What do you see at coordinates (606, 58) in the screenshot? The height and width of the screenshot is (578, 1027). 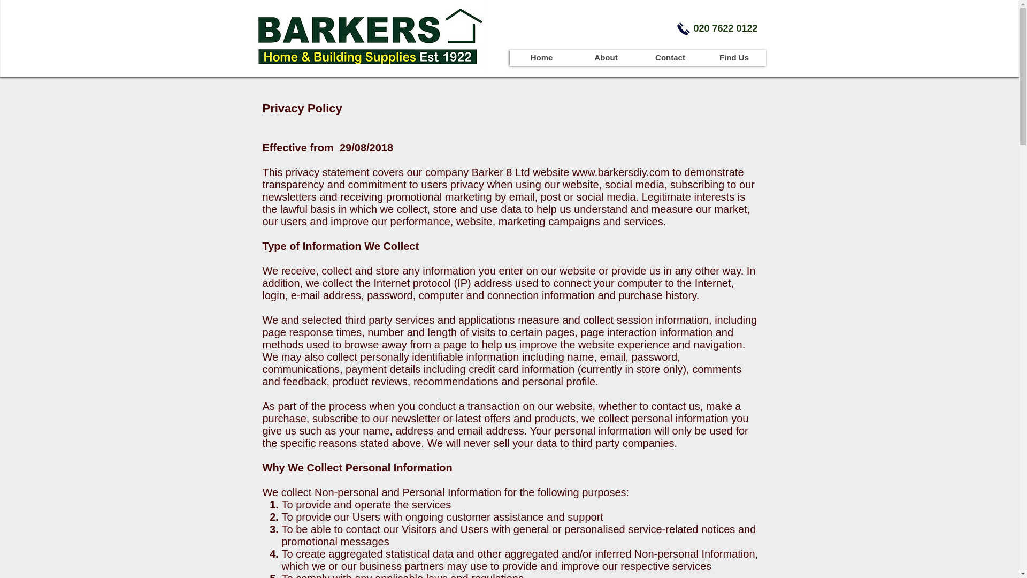 I see `About` at bounding box center [606, 58].